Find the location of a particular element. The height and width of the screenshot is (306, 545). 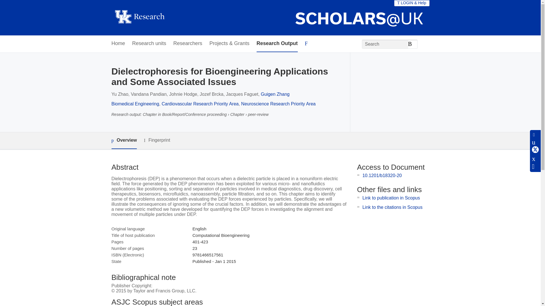

Link to publication in Scopus is located at coordinates (391, 198).